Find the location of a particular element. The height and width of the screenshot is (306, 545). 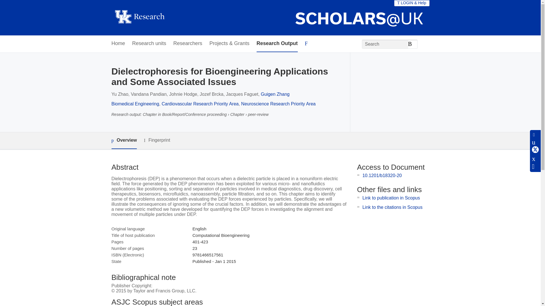

Link to publication in Scopus is located at coordinates (391, 198).